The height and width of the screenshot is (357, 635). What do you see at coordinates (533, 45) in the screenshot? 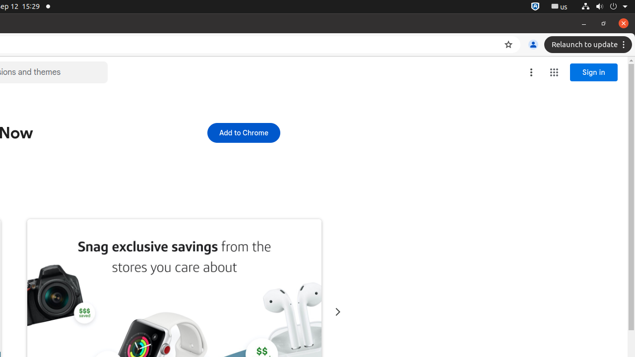
I see `You` at bounding box center [533, 45].